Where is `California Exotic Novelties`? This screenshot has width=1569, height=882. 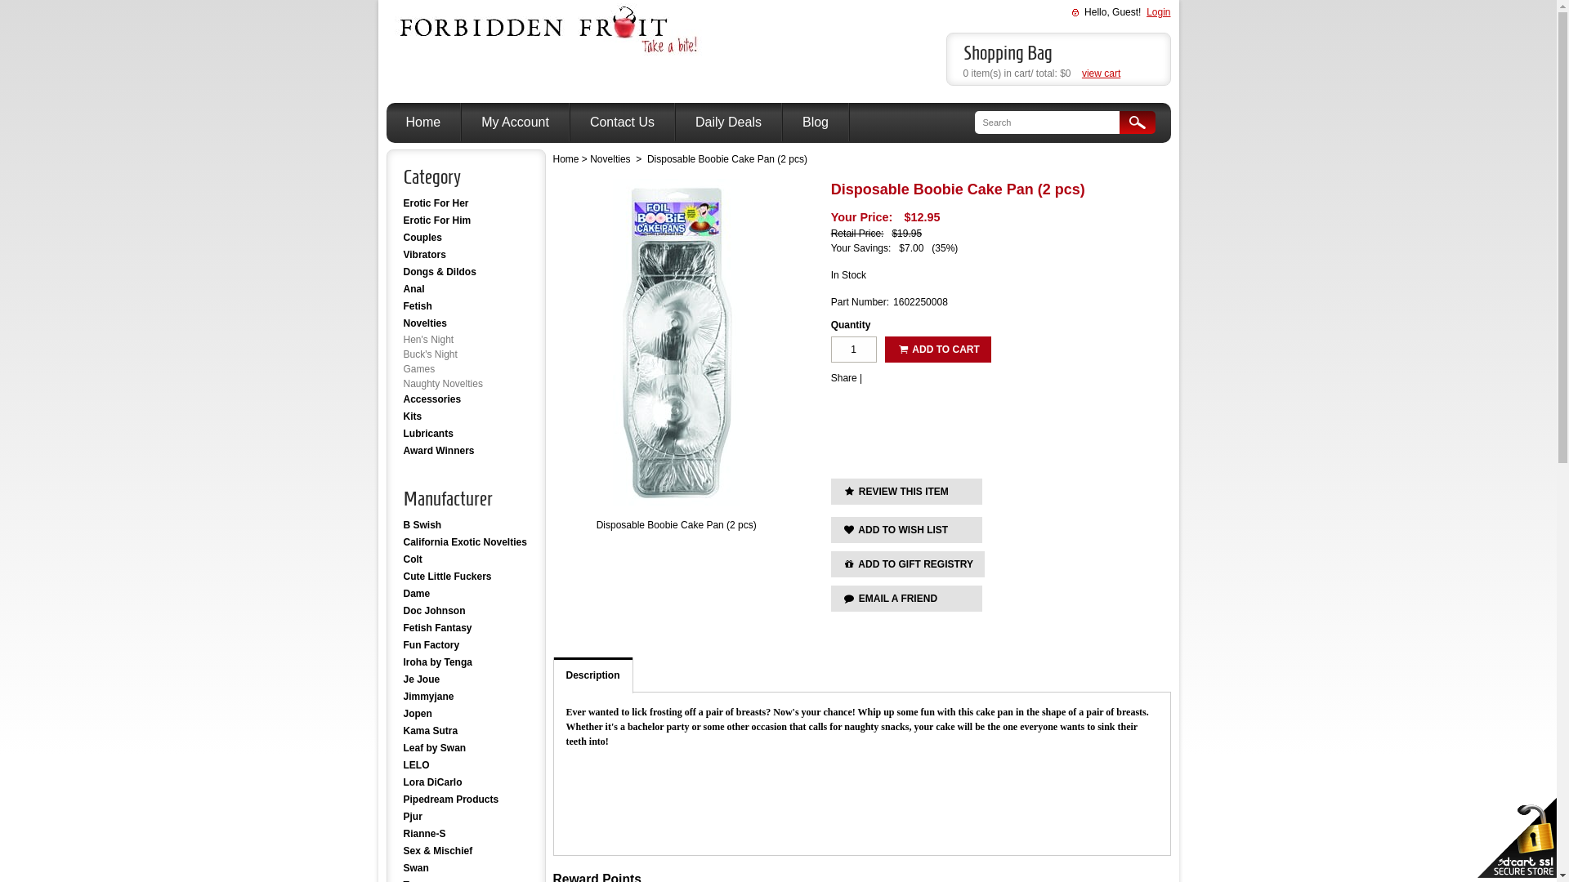 California Exotic Novelties is located at coordinates (466, 542).